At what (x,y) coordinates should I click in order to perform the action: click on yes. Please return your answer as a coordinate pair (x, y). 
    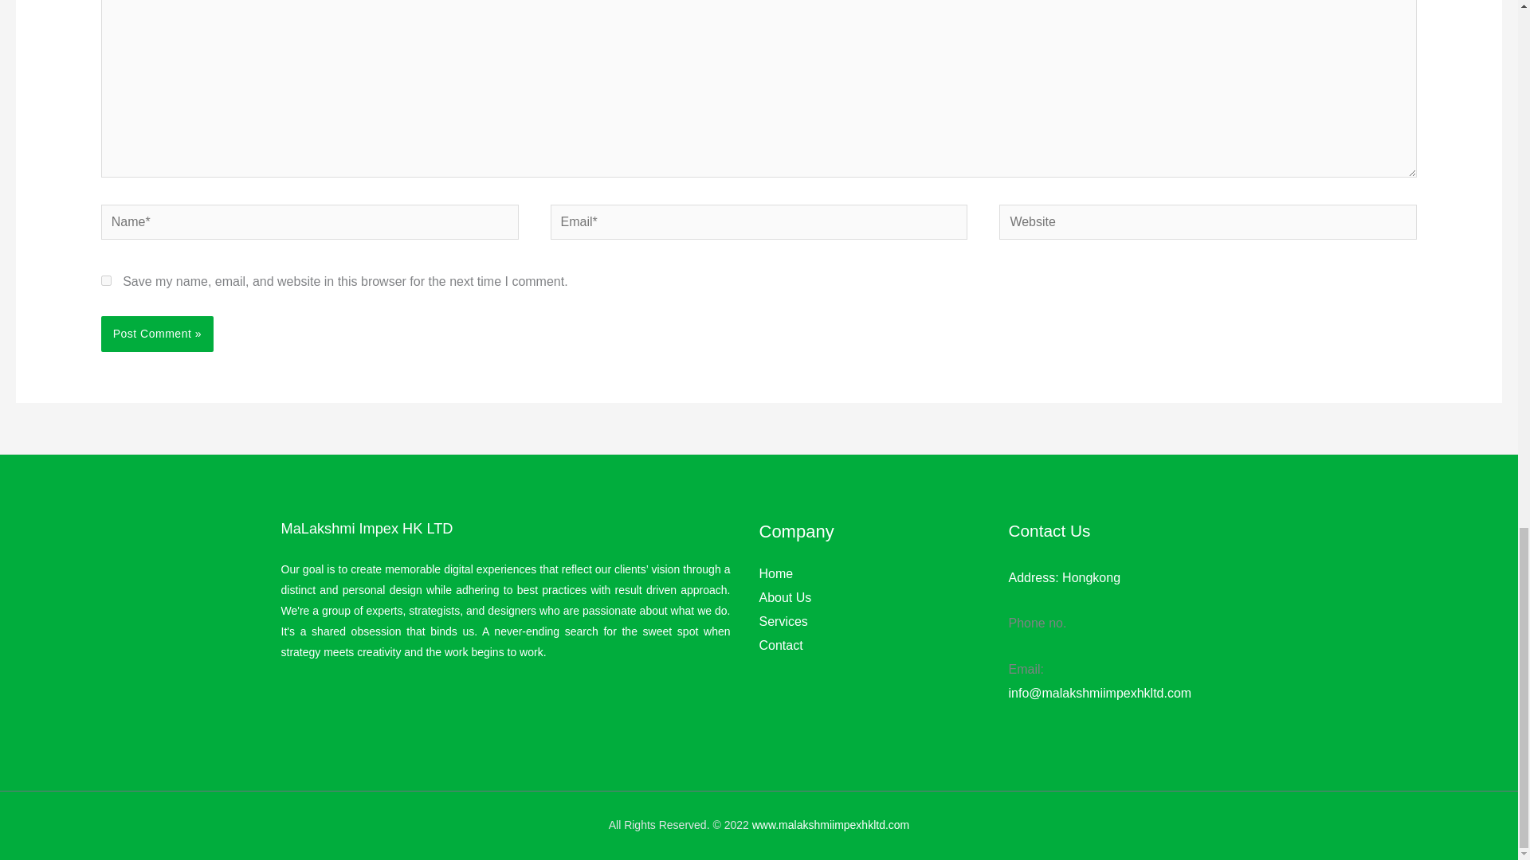
    Looking at the image, I should click on (106, 280).